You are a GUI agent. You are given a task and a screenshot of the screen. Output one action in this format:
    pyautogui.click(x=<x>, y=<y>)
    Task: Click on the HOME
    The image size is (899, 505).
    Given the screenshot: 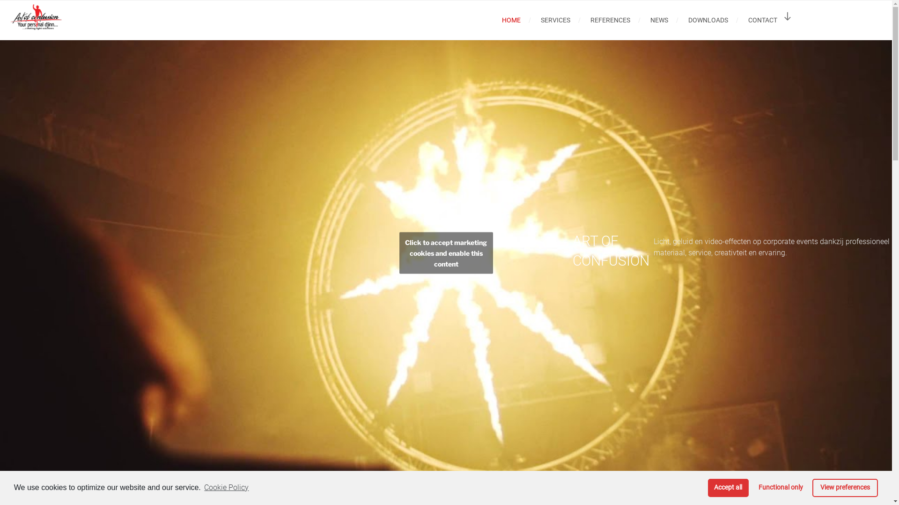 What is the action you would take?
    pyautogui.click(x=511, y=20)
    